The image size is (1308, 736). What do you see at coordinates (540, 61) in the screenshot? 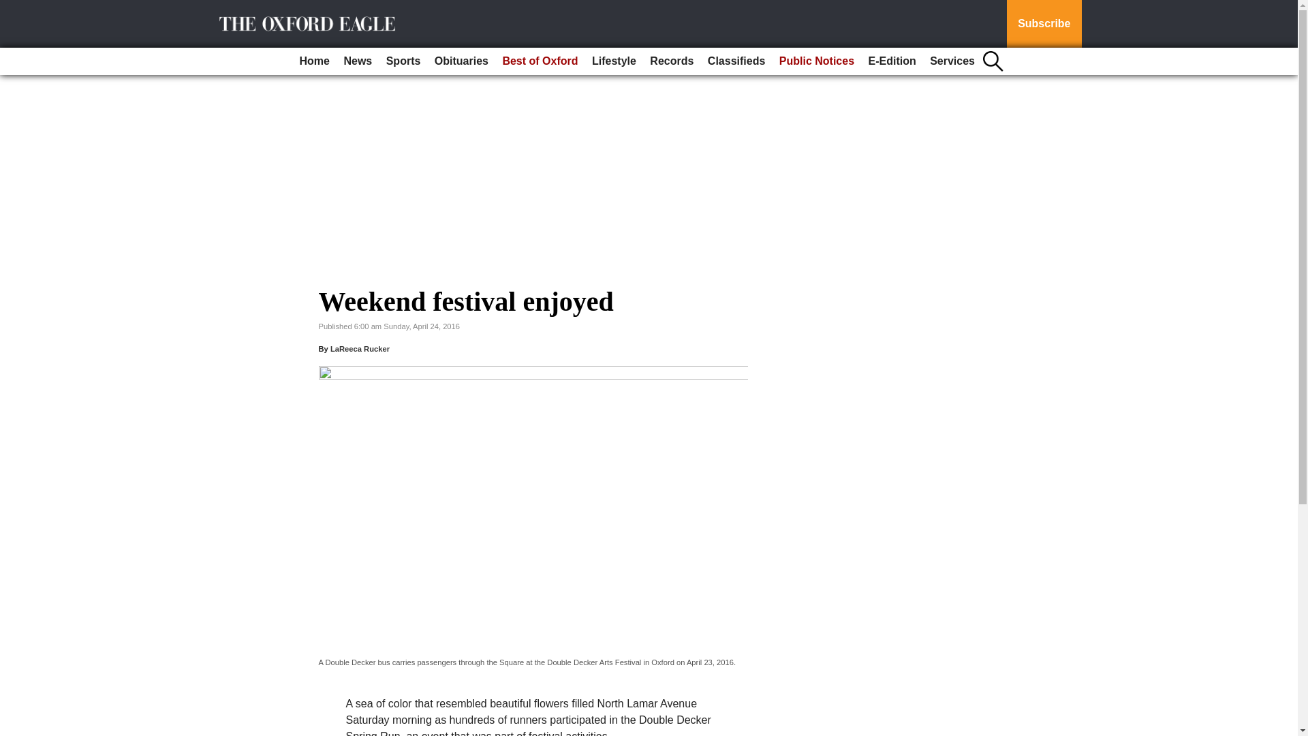
I see `Best of Oxford` at bounding box center [540, 61].